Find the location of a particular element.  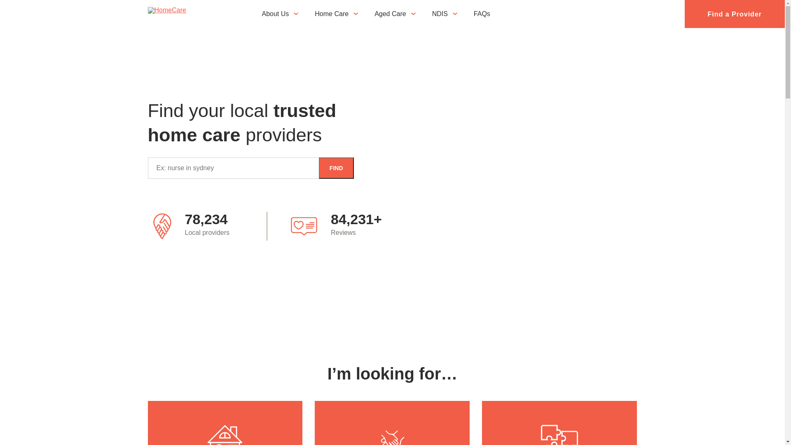

FIND is located at coordinates (336, 168).